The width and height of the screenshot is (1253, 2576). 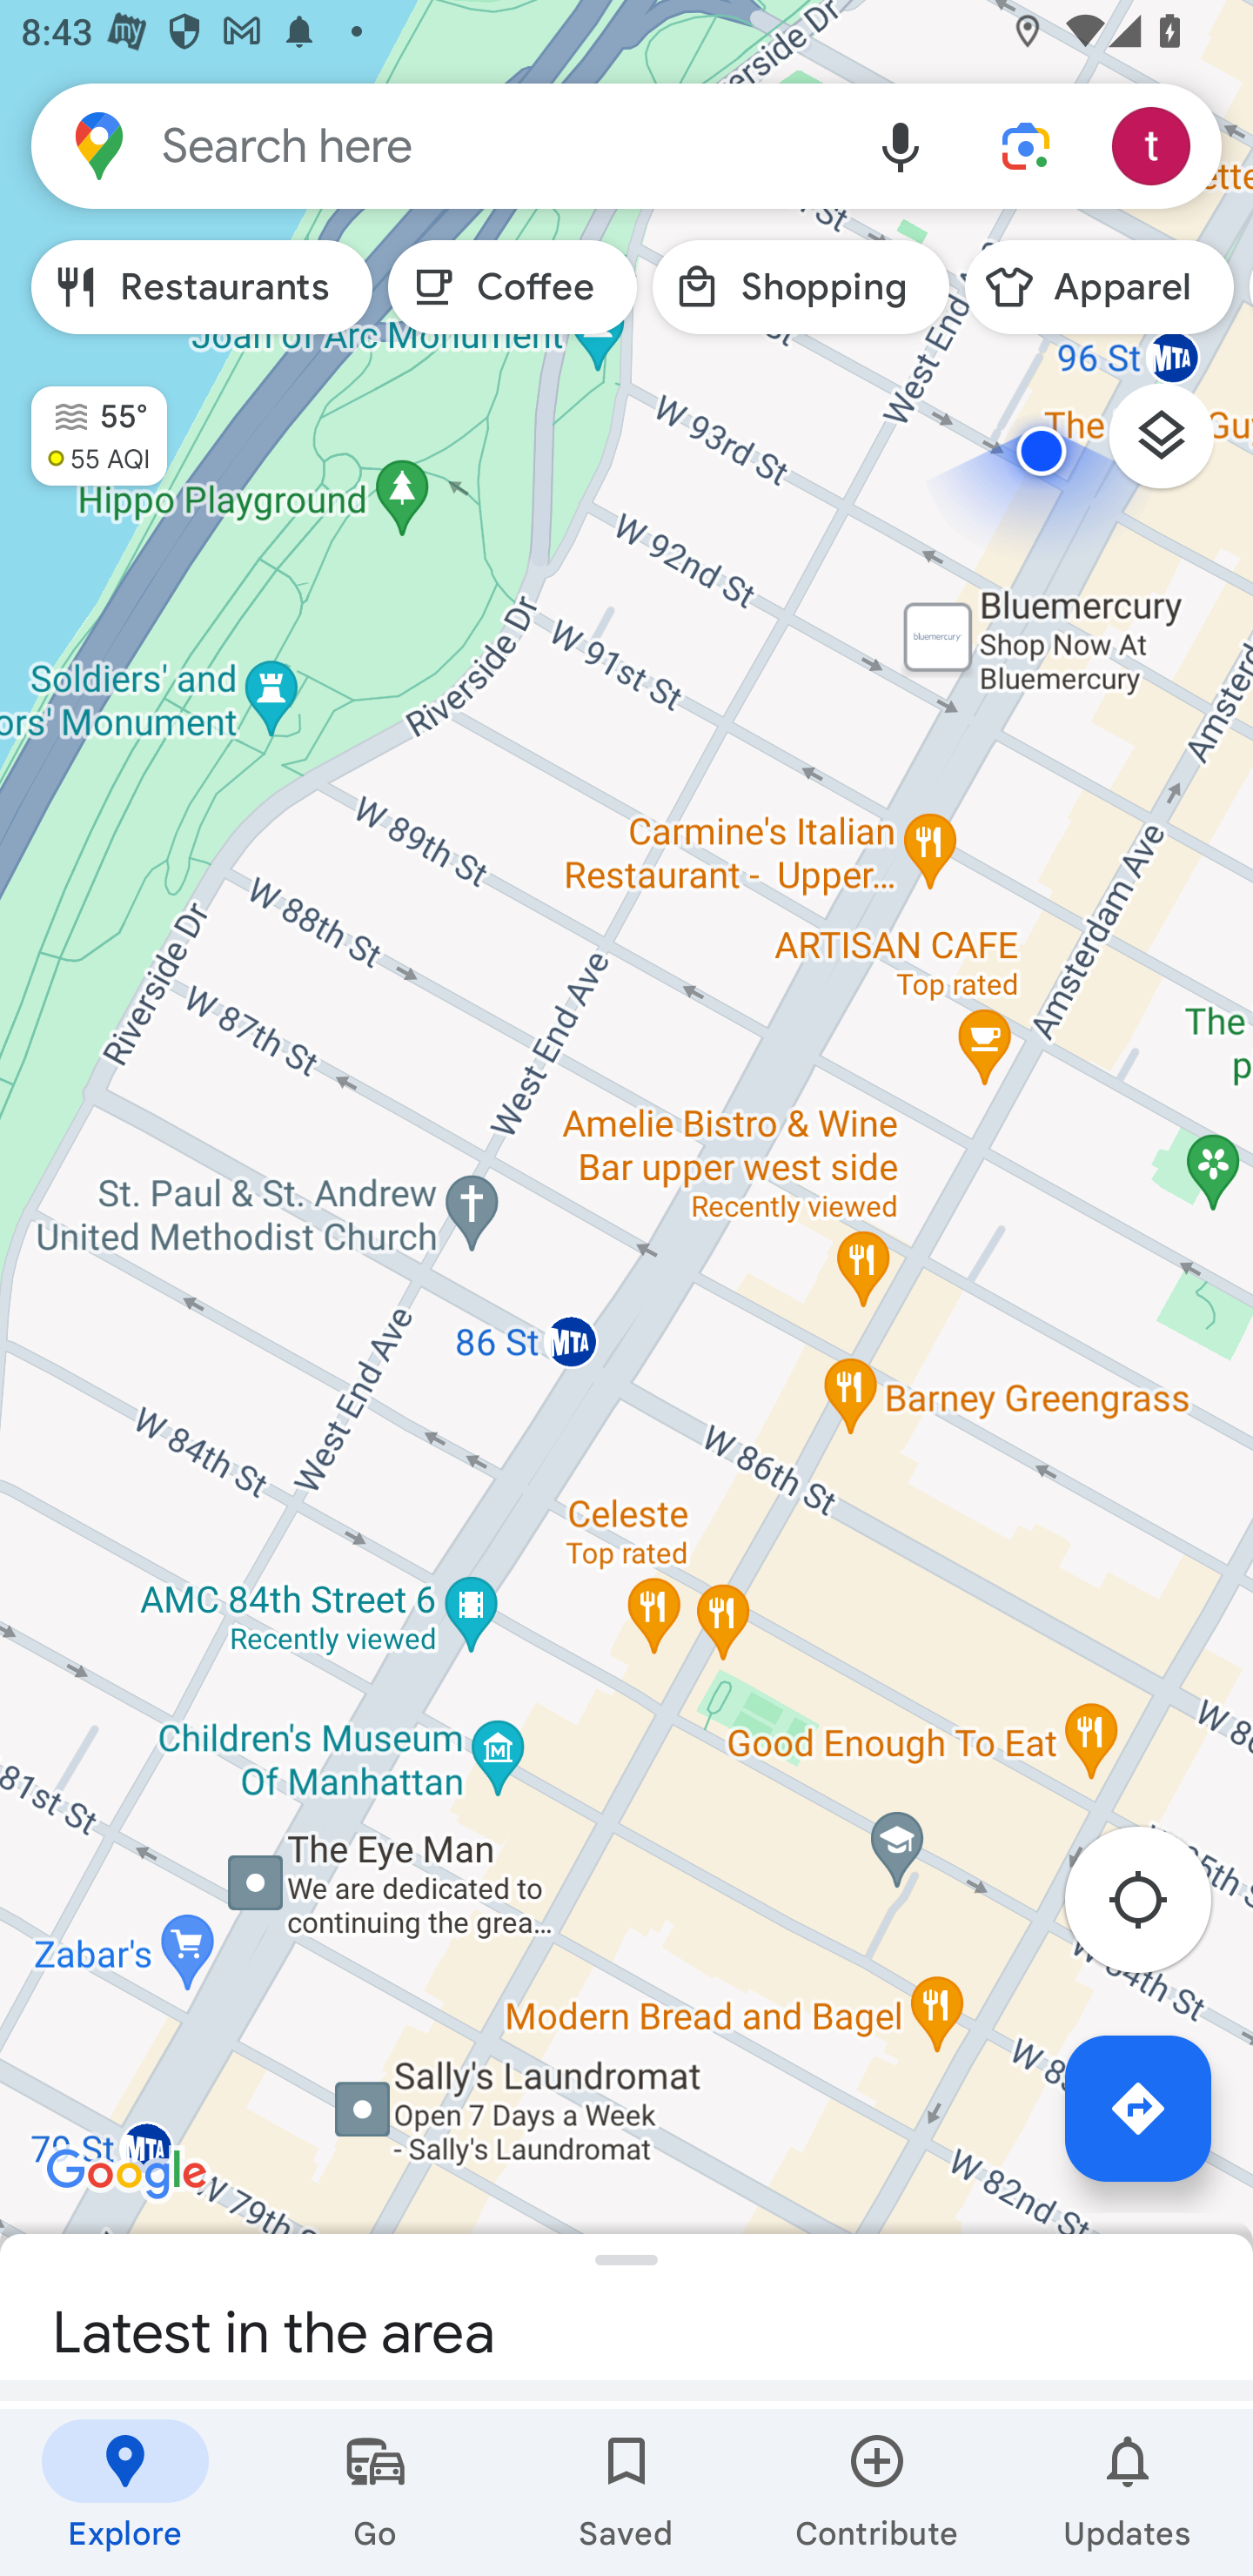 I want to click on Coffee Search for Coffee, so click(x=512, y=287).